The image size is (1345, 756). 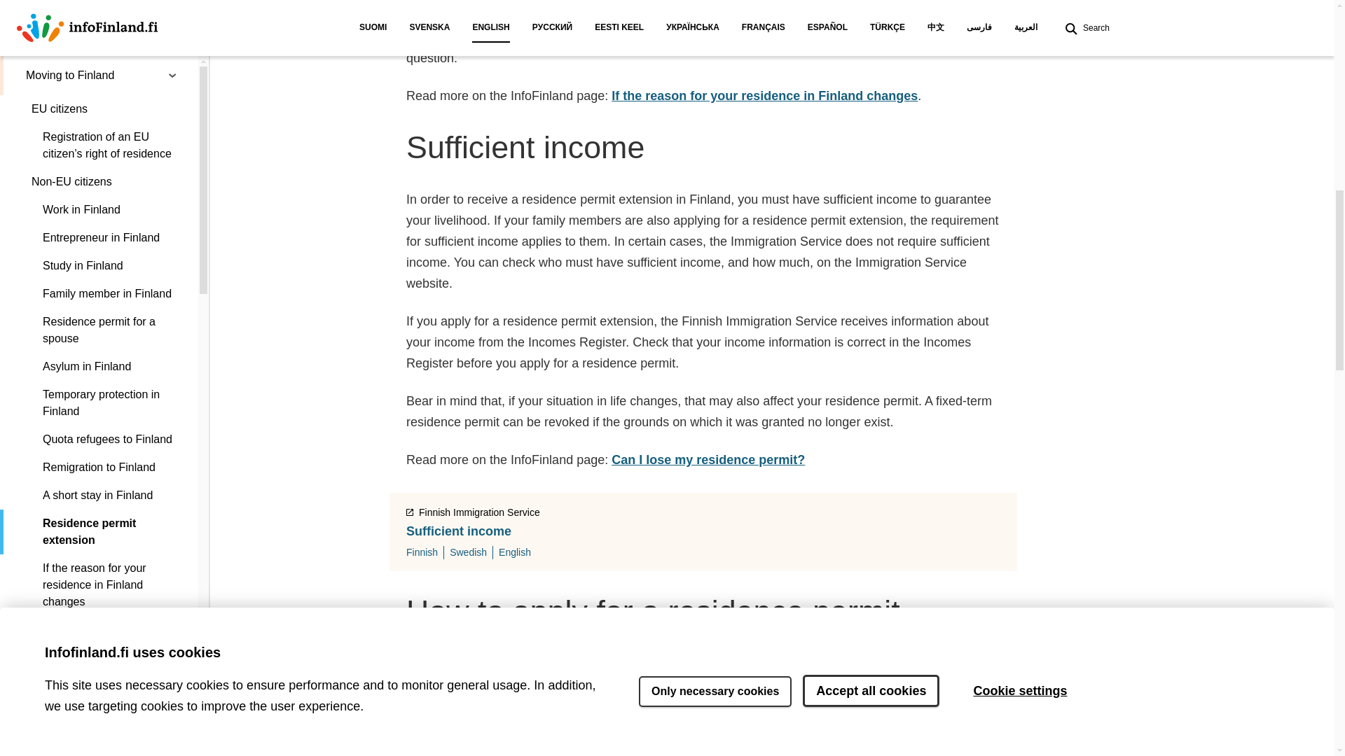 I want to click on Can I lose my residence permit?, so click(x=99, y=3).